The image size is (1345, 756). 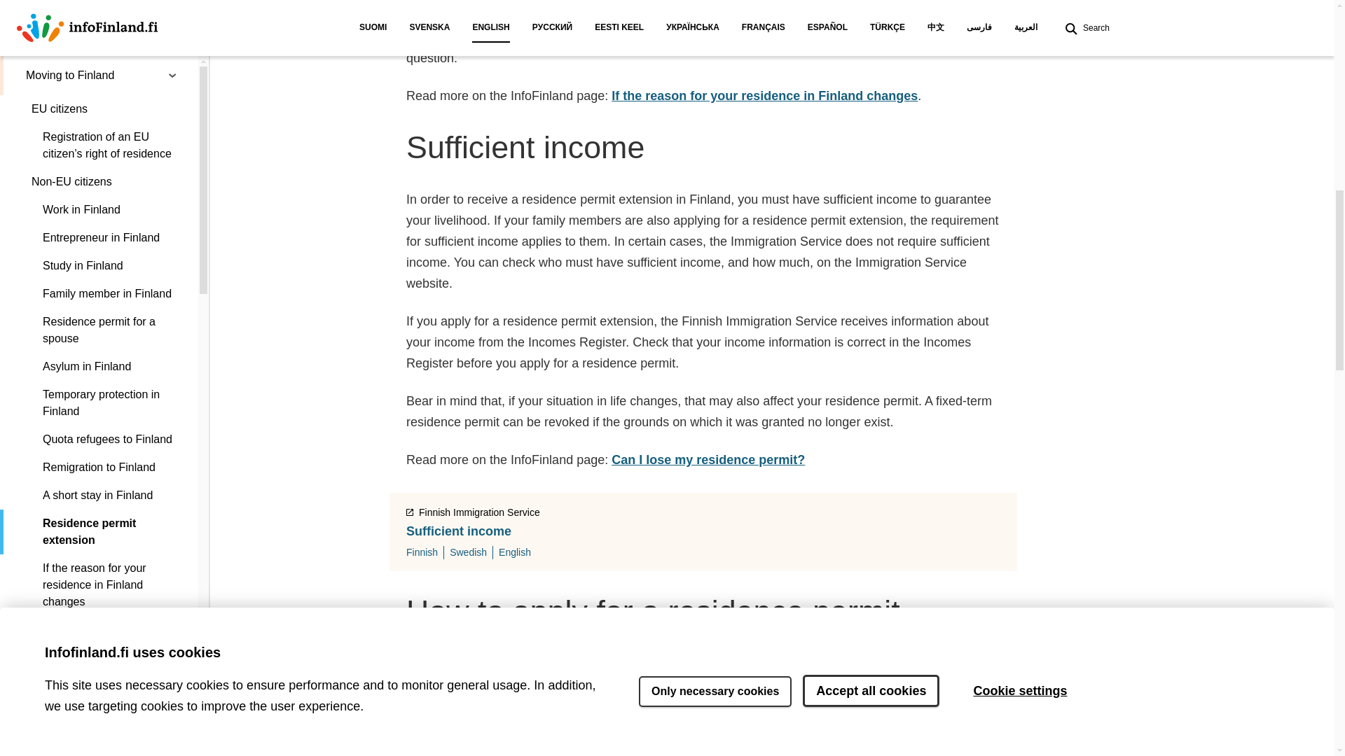 I want to click on Can I lose my residence permit?, so click(x=99, y=3).